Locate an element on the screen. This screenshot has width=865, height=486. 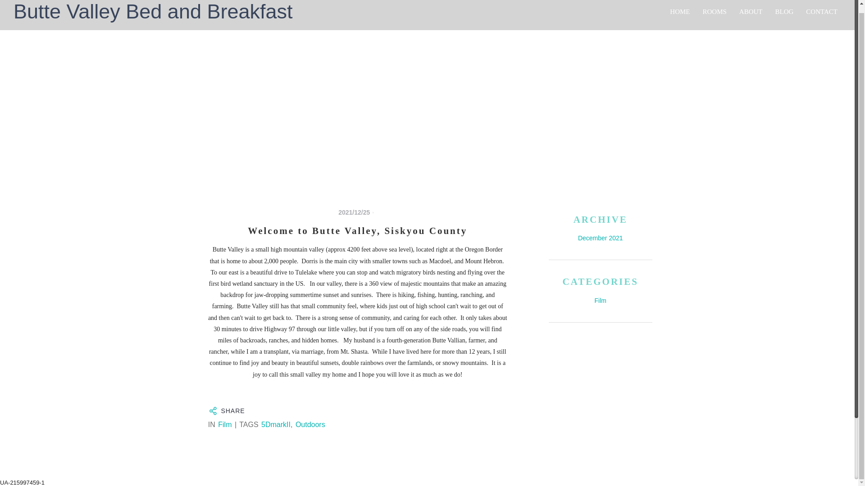
Film is located at coordinates (224, 424).